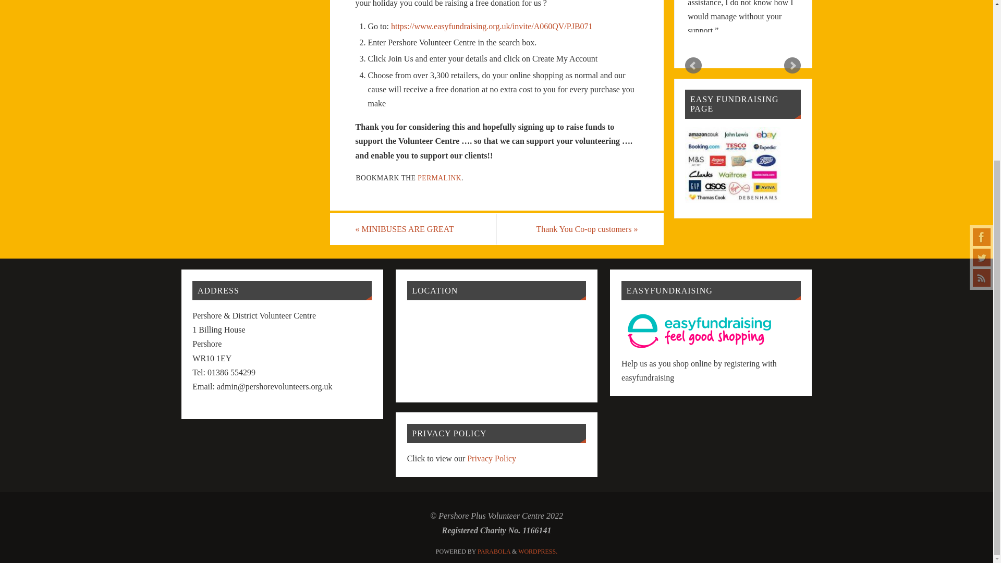 This screenshot has height=563, width=1001. I want to click on Easyfundraising, so click(700, 349).